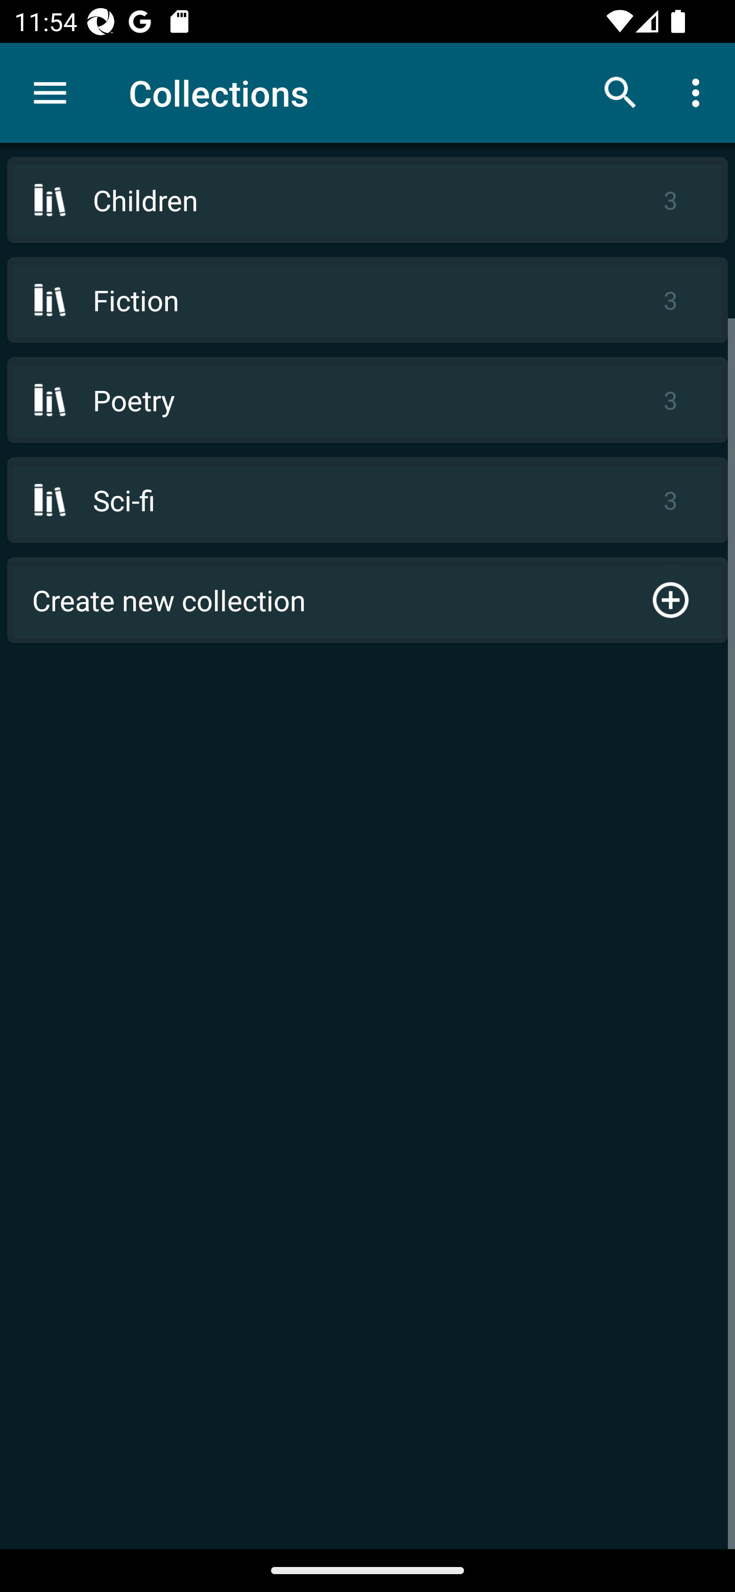  I want to click on Poetry 3, so click(367, 399).